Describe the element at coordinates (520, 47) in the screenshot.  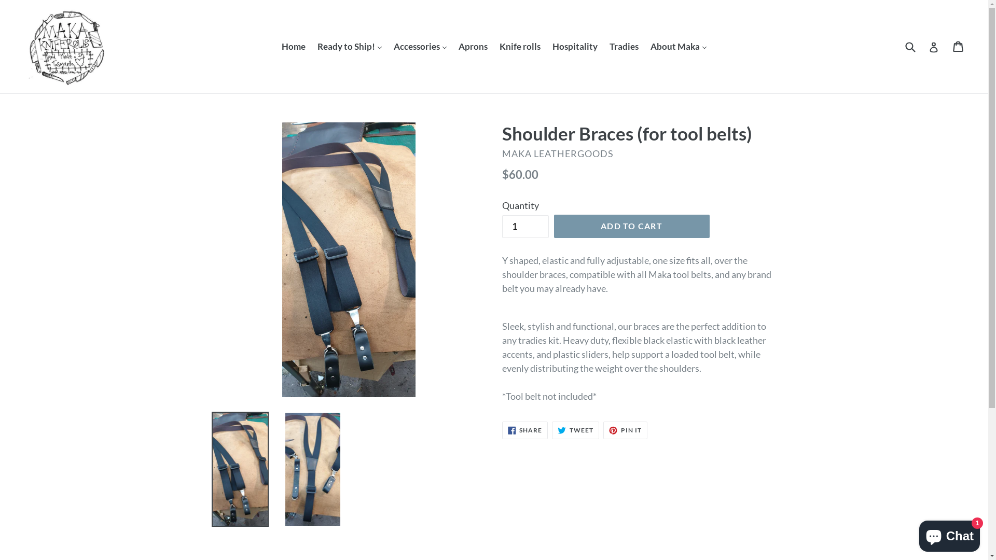
I see `Knife rolls` at that location.